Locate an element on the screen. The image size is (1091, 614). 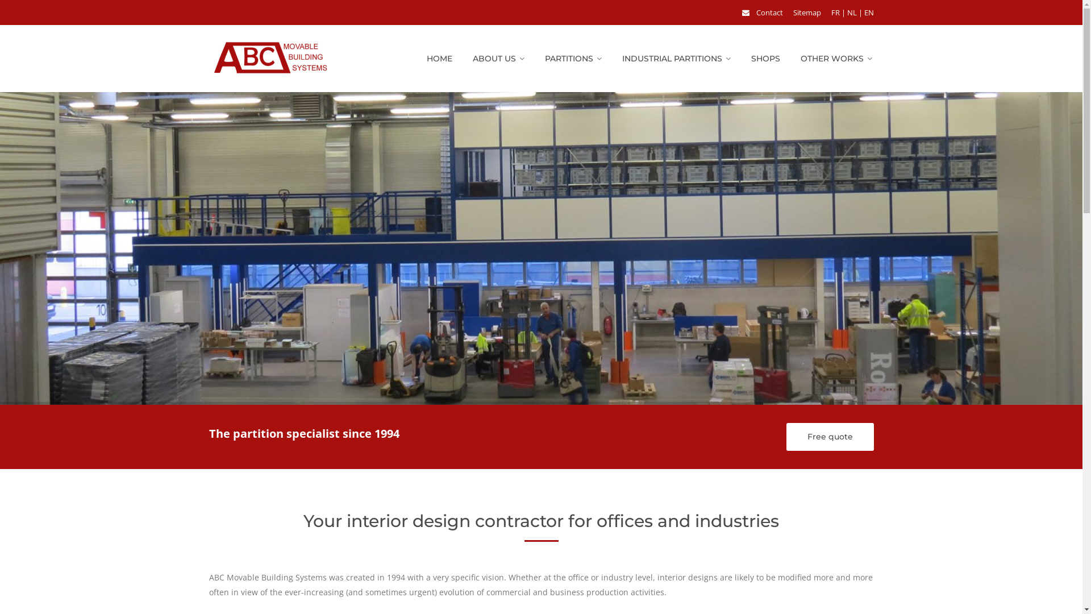
FR is located at coordinates (835, 13).